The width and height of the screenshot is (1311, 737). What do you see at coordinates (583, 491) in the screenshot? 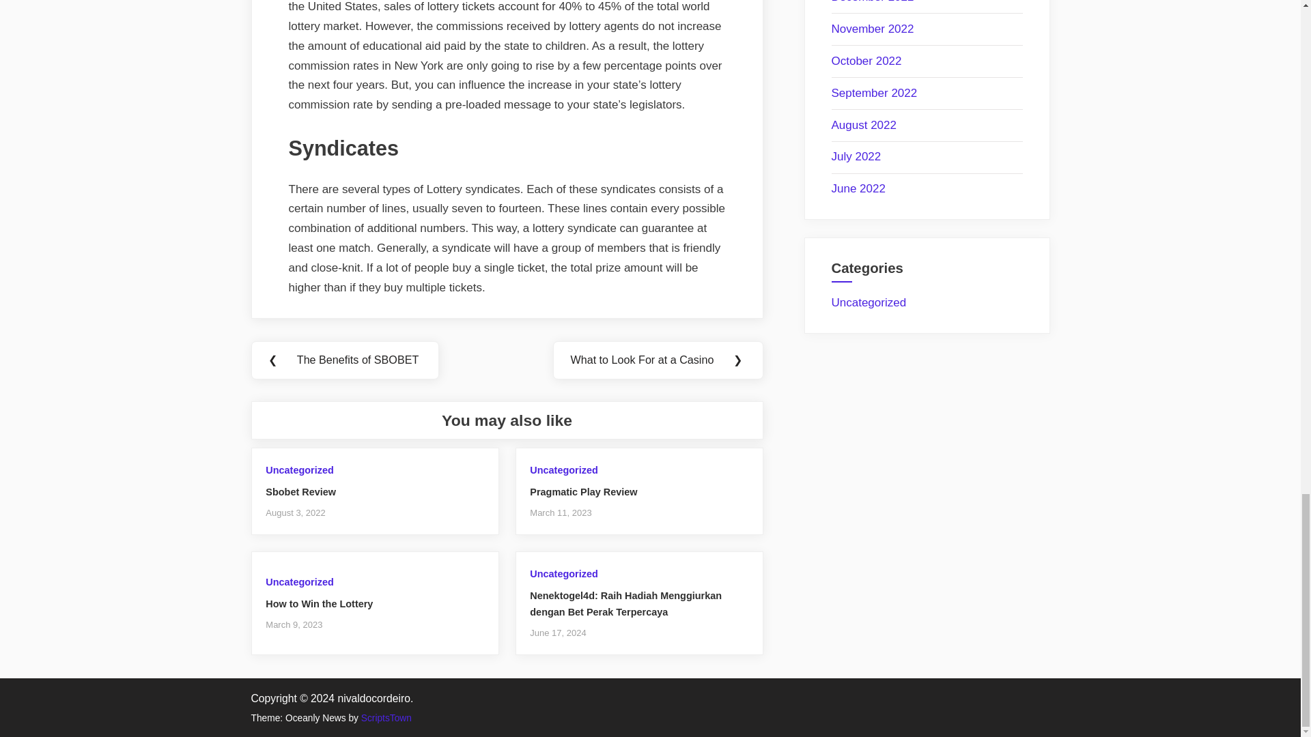
I see `Pragmatic Play Review` at bounding box center [583, 491].